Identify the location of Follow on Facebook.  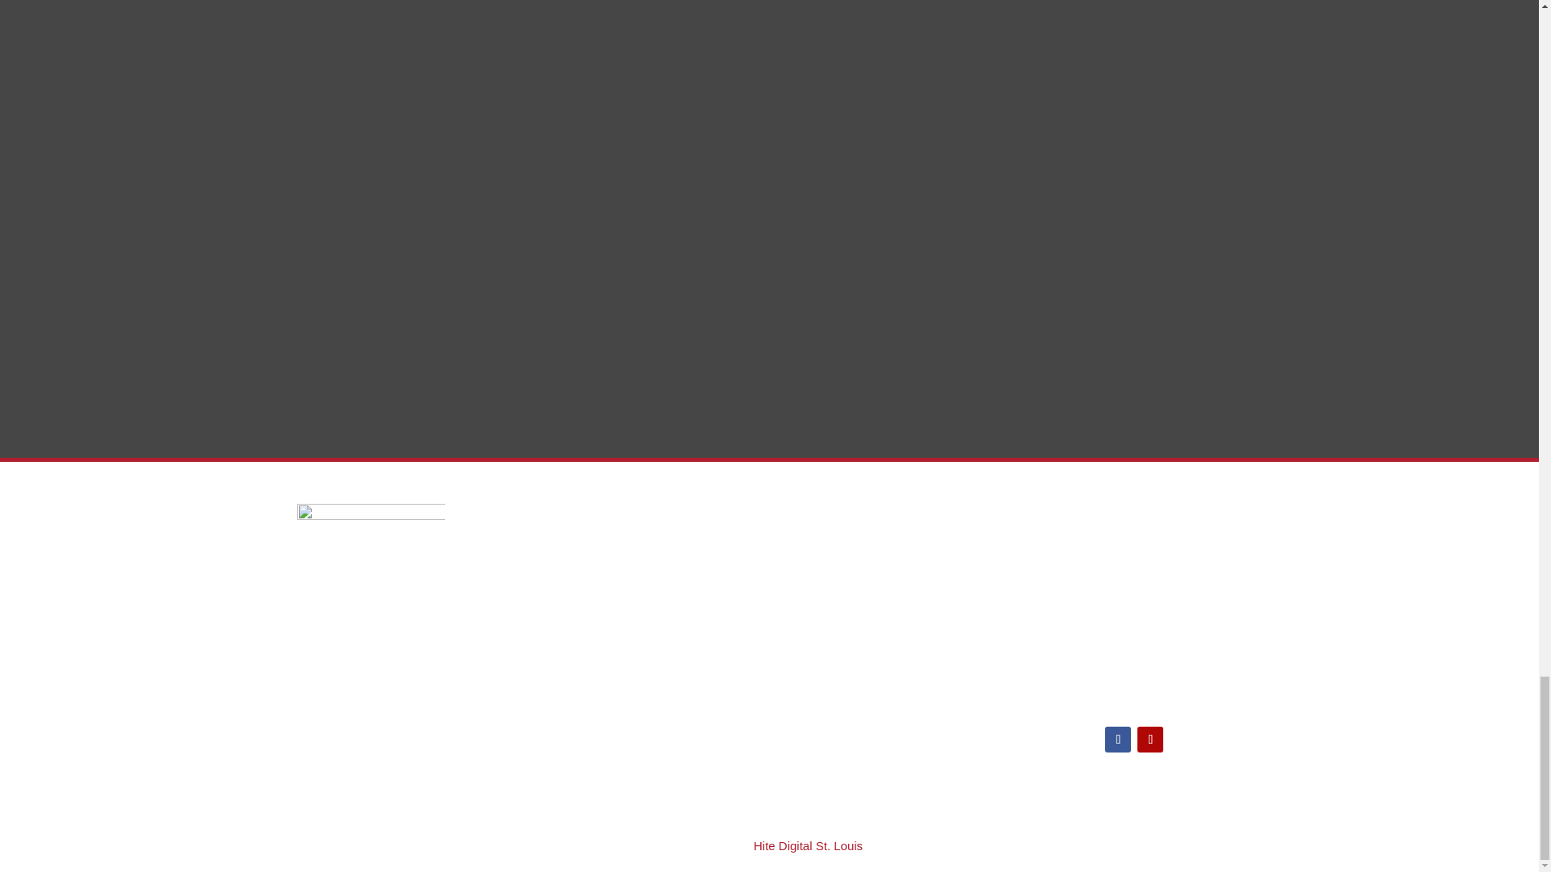
(1117, 740).